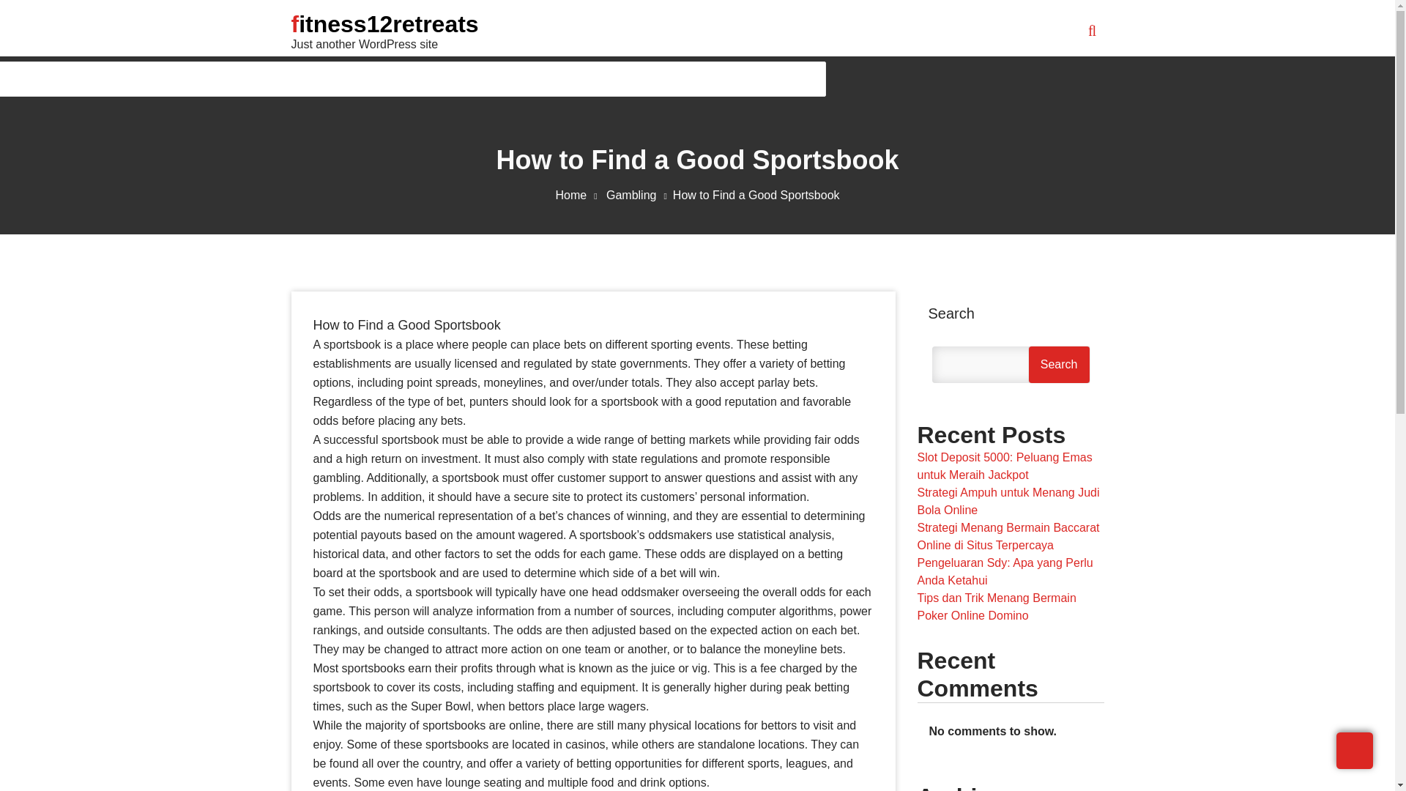  I want to click on Tips dan Trik Menang Bermain Poker Online Domino, so click(996, 606).